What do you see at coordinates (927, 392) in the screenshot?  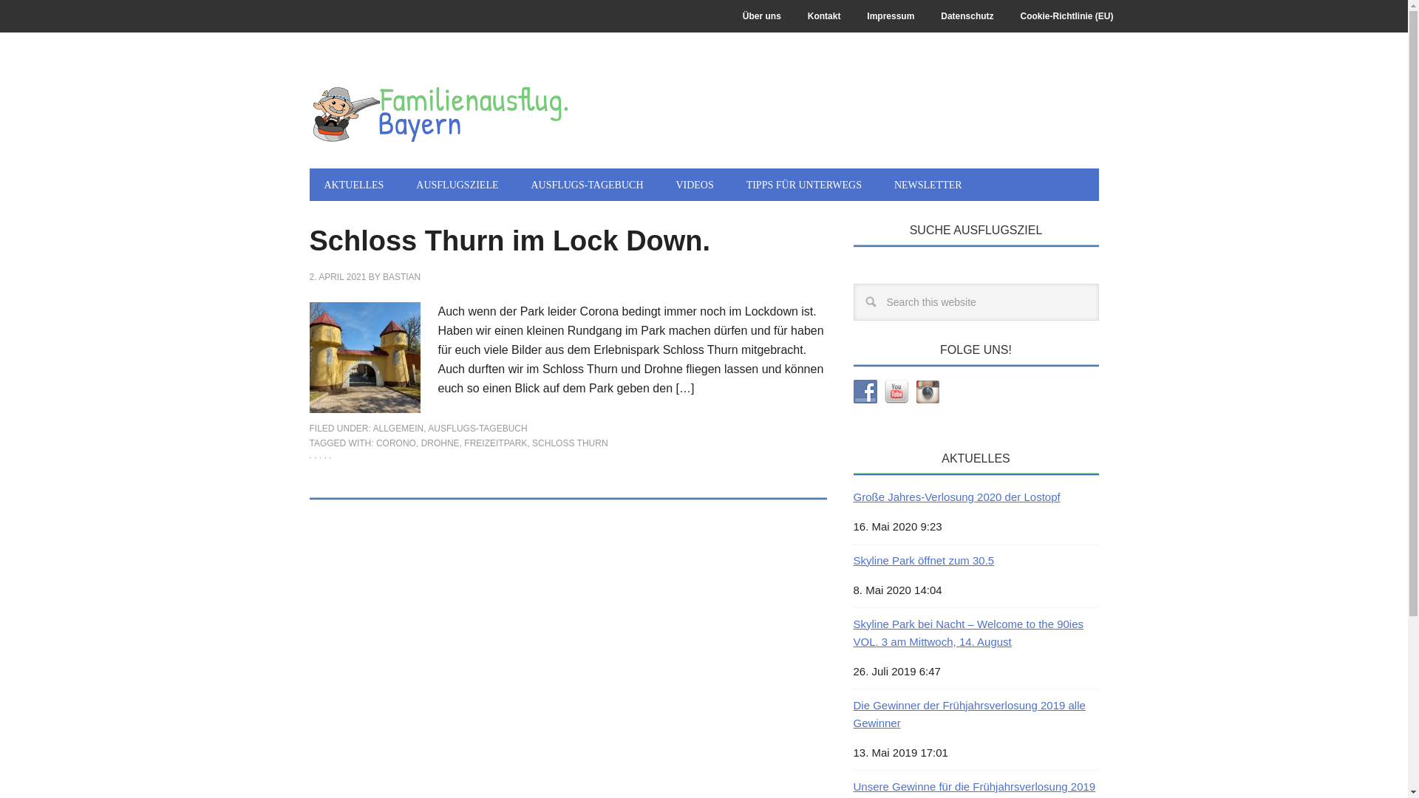 I see `Follow Us on Instagram` at bounding box center [927, 392].